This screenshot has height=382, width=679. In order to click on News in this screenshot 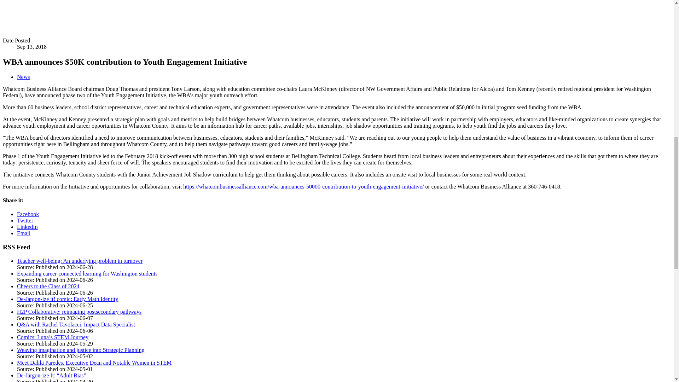, I will do `click(23, 77)`.